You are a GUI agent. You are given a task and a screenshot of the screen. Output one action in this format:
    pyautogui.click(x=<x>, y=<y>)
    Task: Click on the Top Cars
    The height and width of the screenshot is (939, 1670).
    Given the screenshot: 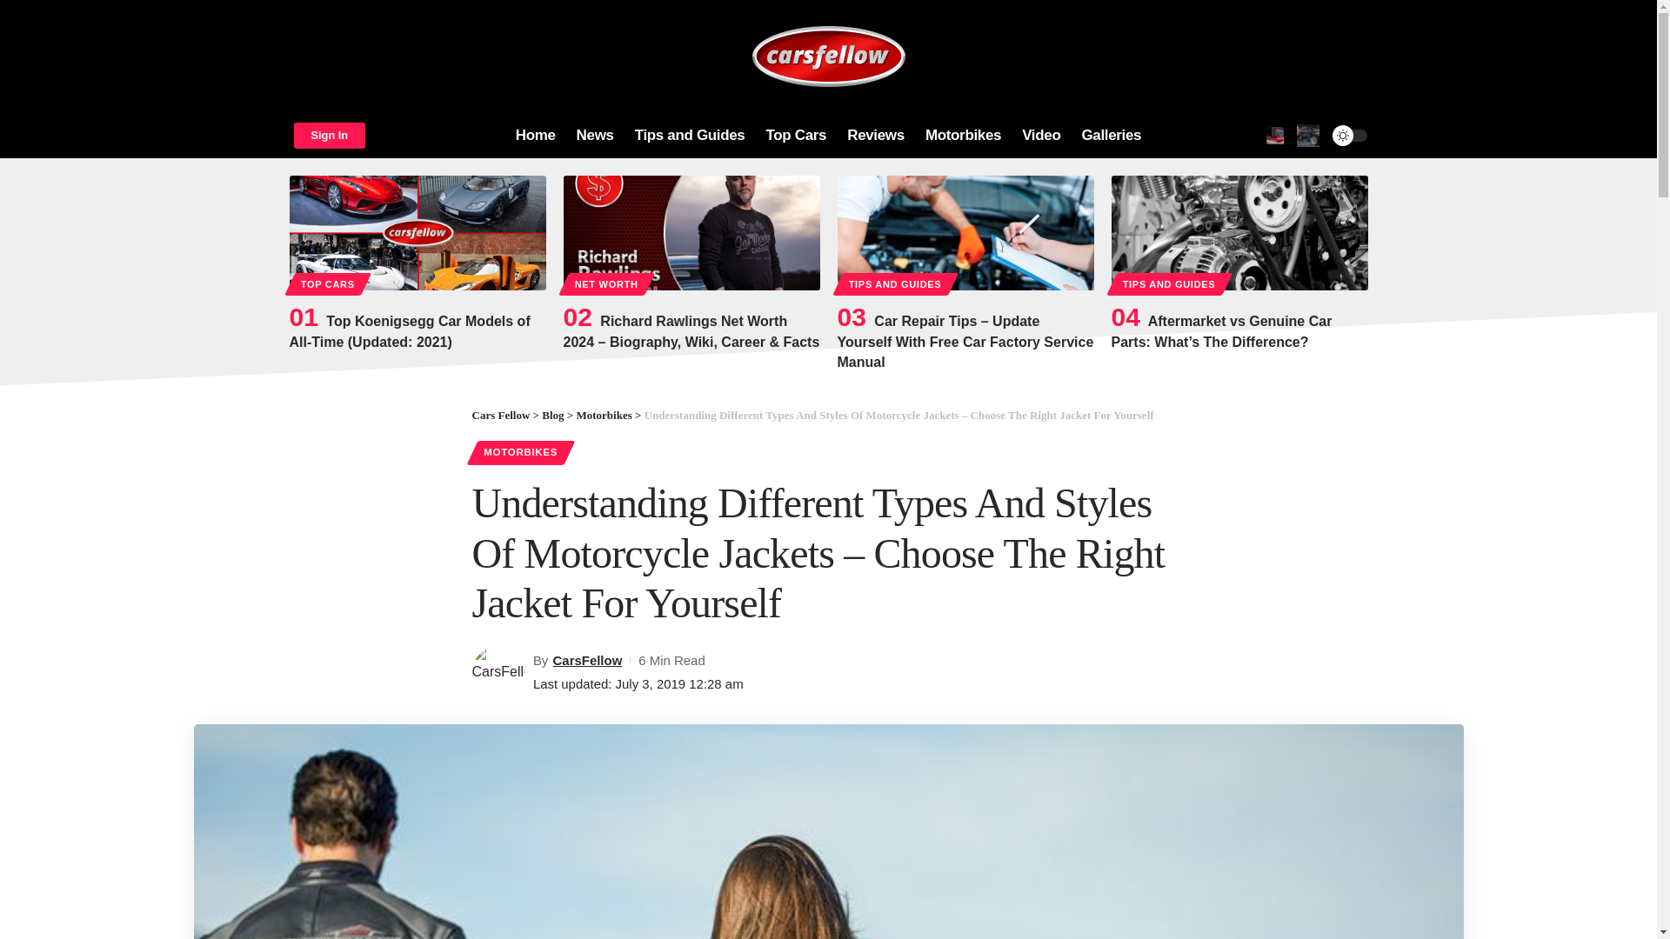 What is the action you would take?
    pyautogui.click(x=795, y=136)
    